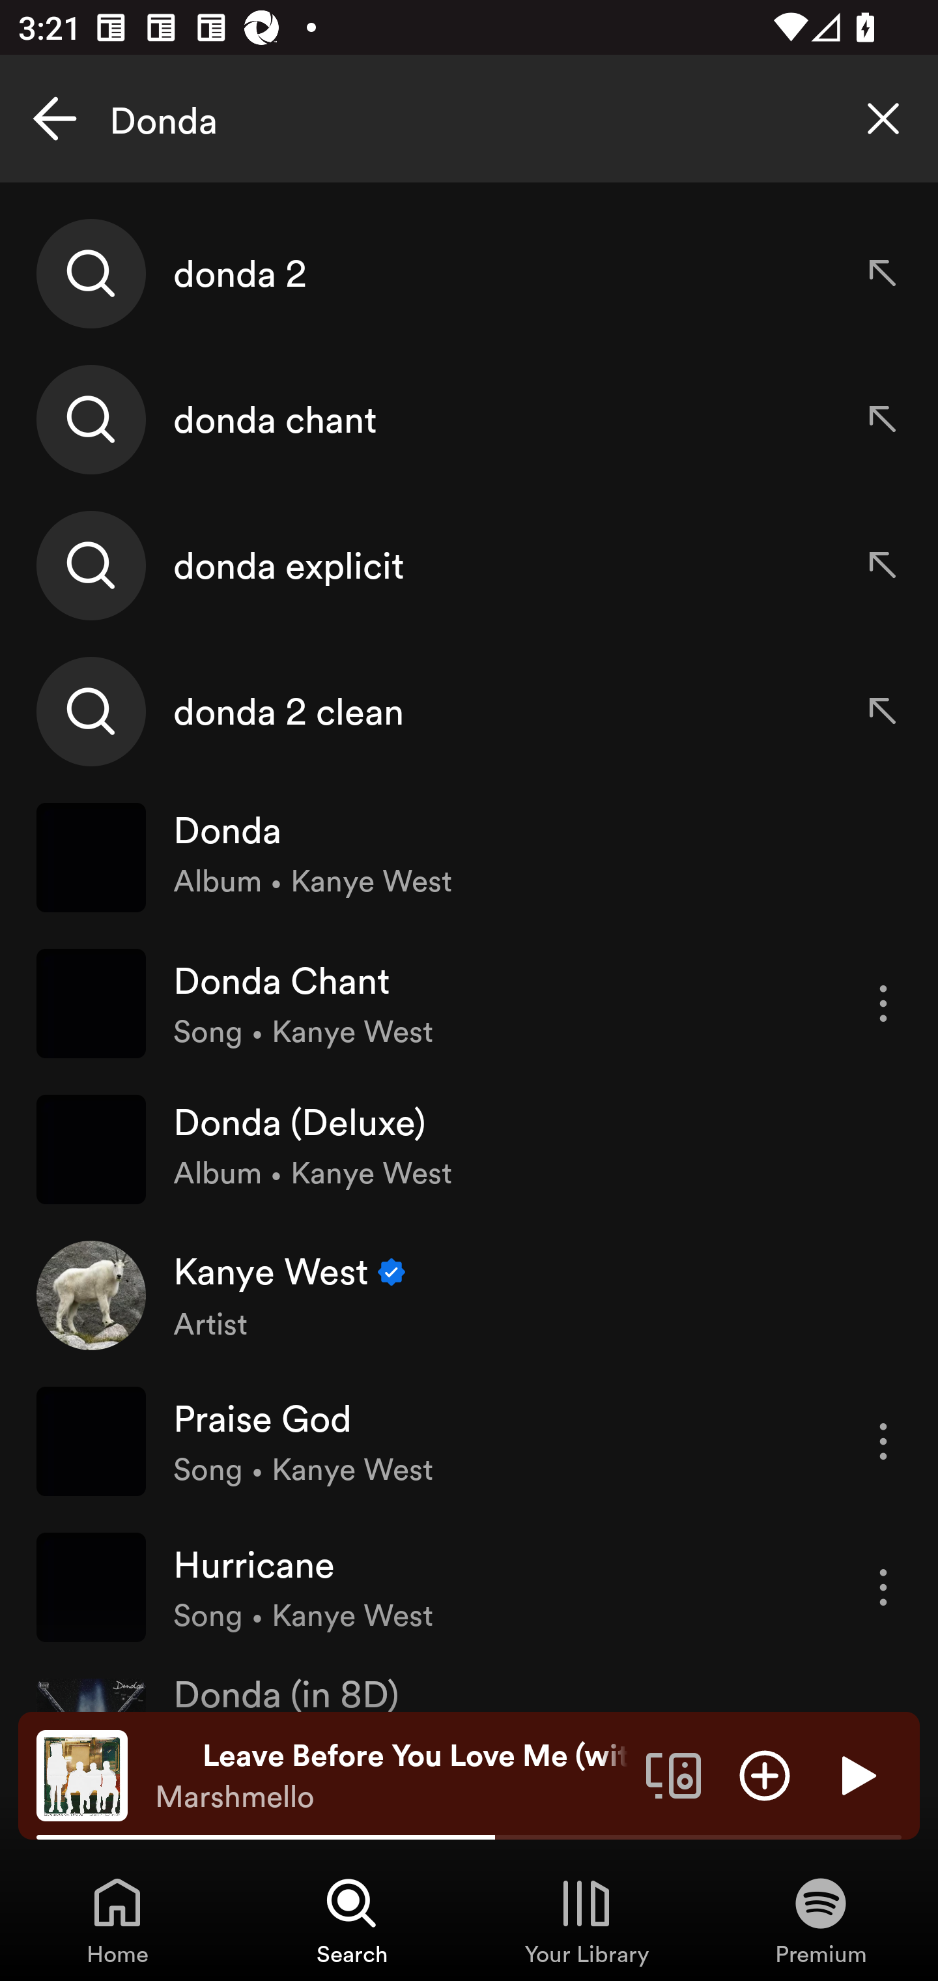 The image size is (938, 1981). Describe the element at coordinates (883, 1441) in the screenshot. I see `More options for song Praise God` at that location.